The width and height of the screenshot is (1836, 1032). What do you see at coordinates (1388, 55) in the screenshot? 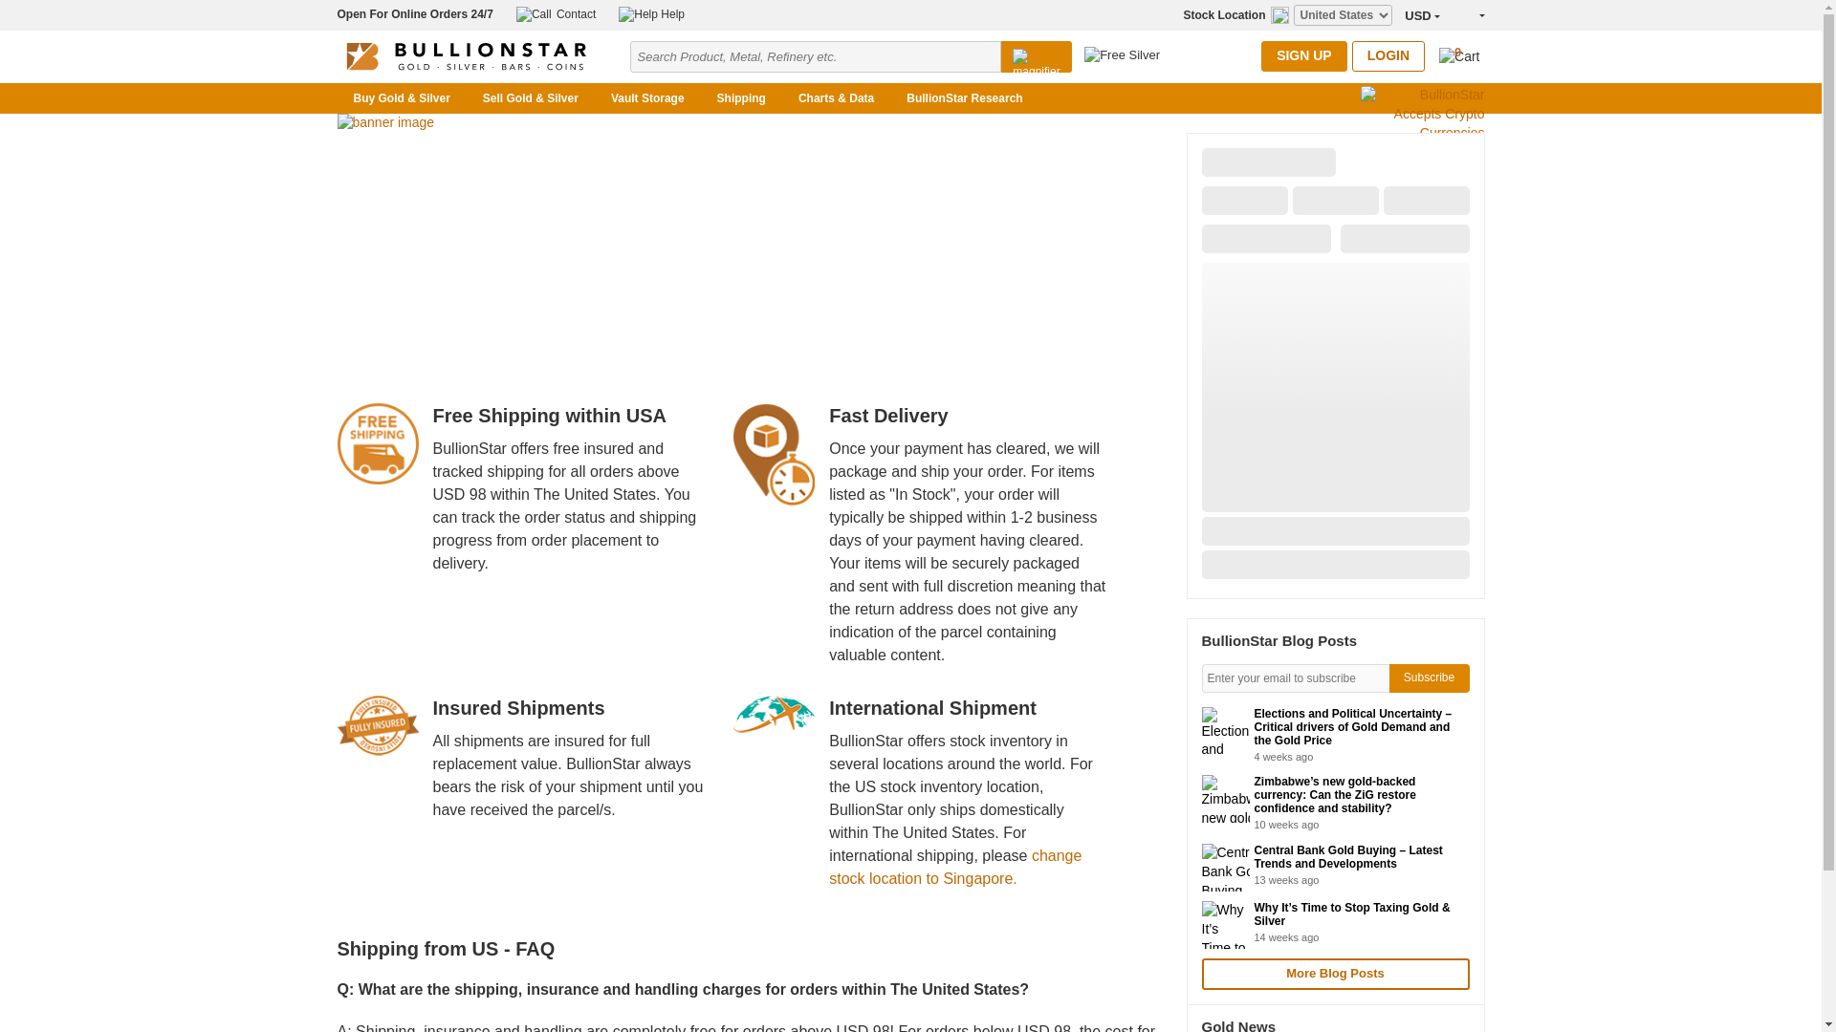
I see `LOGIN` at bounding box center [1388, 55].